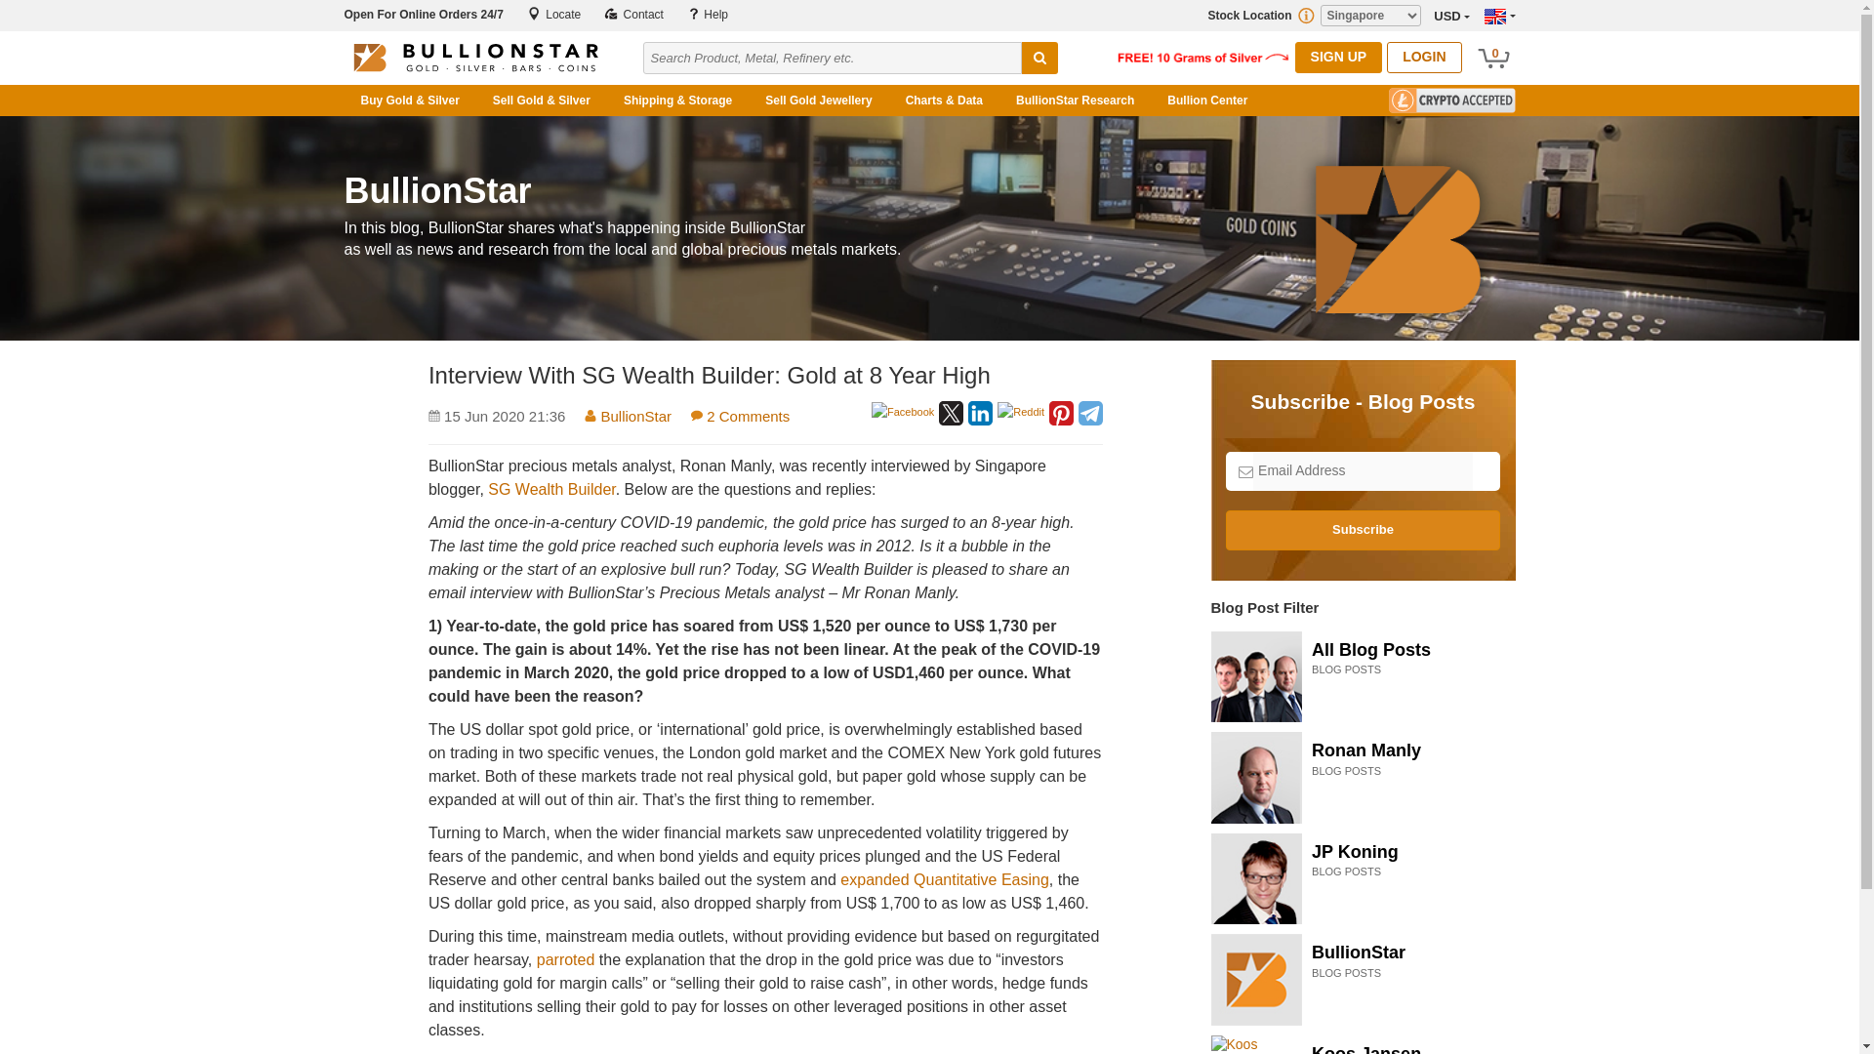  What do you see at coordinates (708, 14) in the screenshot?
I see `Help` at bounding box center [708, 14].